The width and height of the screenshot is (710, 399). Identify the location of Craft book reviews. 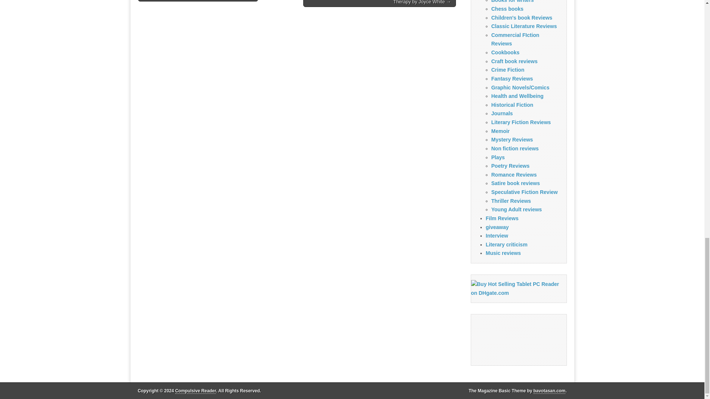
(514, 61).